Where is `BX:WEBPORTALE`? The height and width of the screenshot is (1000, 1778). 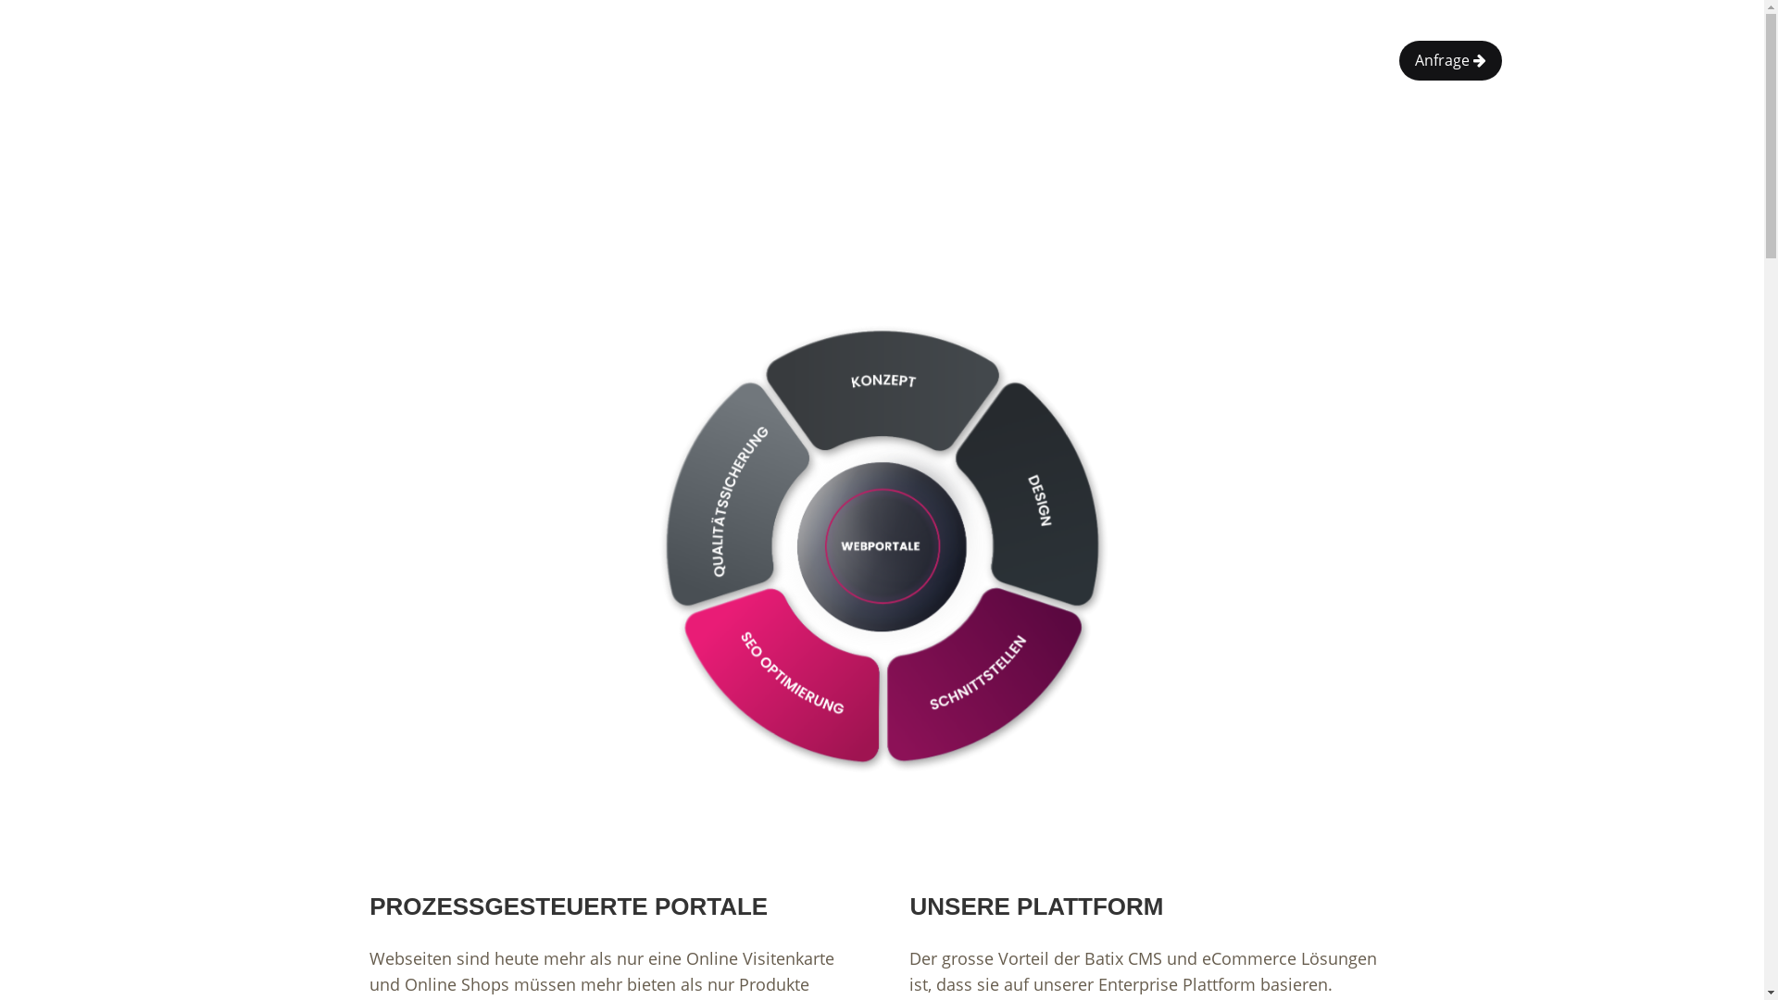 BX:WEBPORTALE is located at coordinates (319, 59).